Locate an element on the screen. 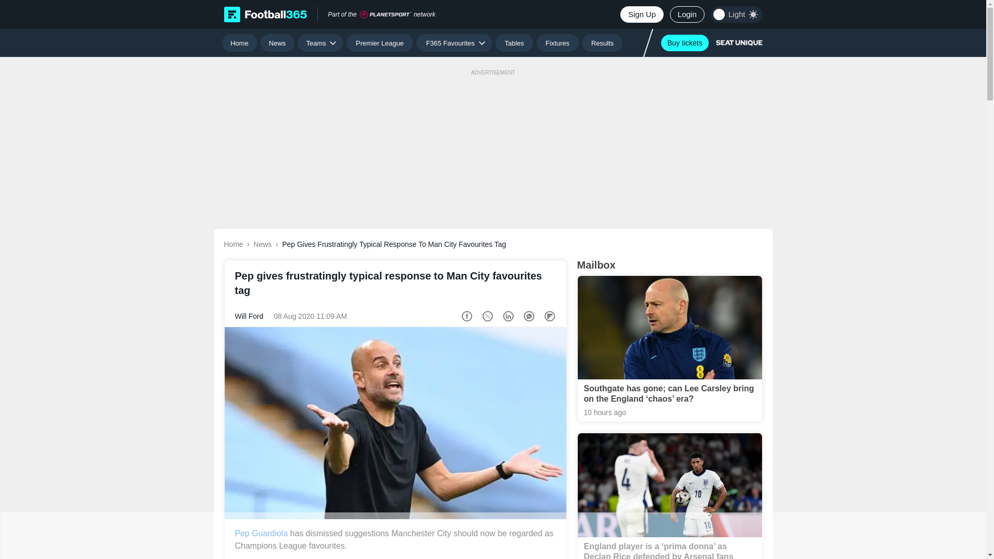 The height and width of the screenshot is (559, 994). 3rd party ad content is located at coordinates (492, 536).